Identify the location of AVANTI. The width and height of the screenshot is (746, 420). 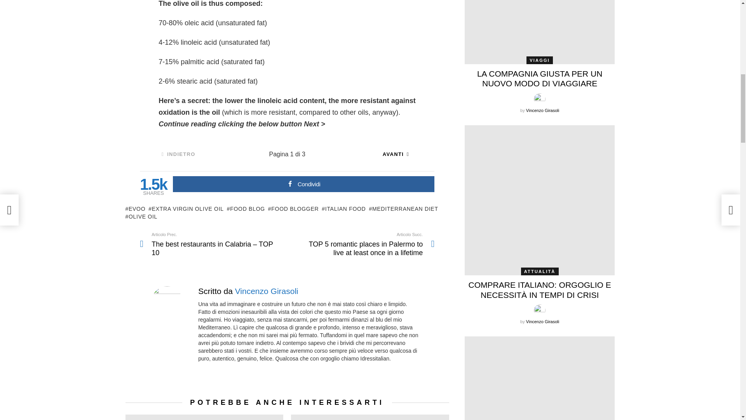
(396, 154).